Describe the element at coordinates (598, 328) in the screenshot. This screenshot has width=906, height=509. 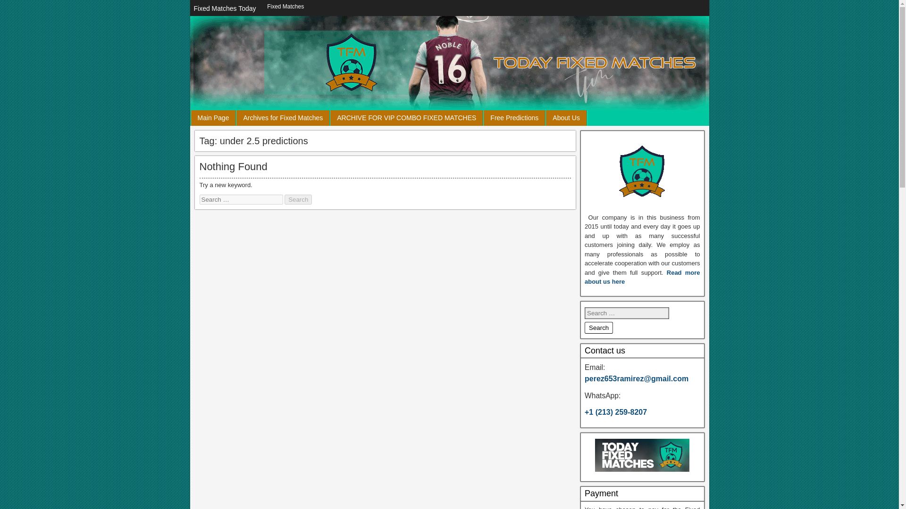
I see `Search` at that location.